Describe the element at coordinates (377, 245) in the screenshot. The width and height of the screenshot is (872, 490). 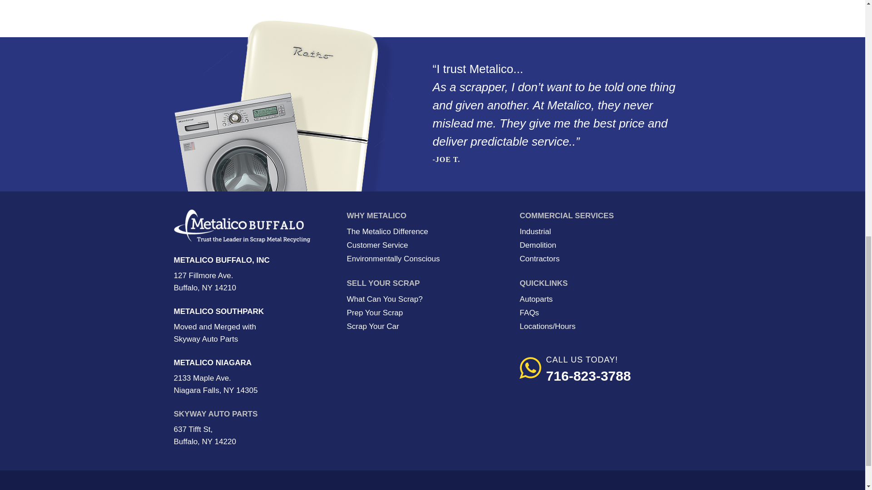
I see `Customer Service` at that location.